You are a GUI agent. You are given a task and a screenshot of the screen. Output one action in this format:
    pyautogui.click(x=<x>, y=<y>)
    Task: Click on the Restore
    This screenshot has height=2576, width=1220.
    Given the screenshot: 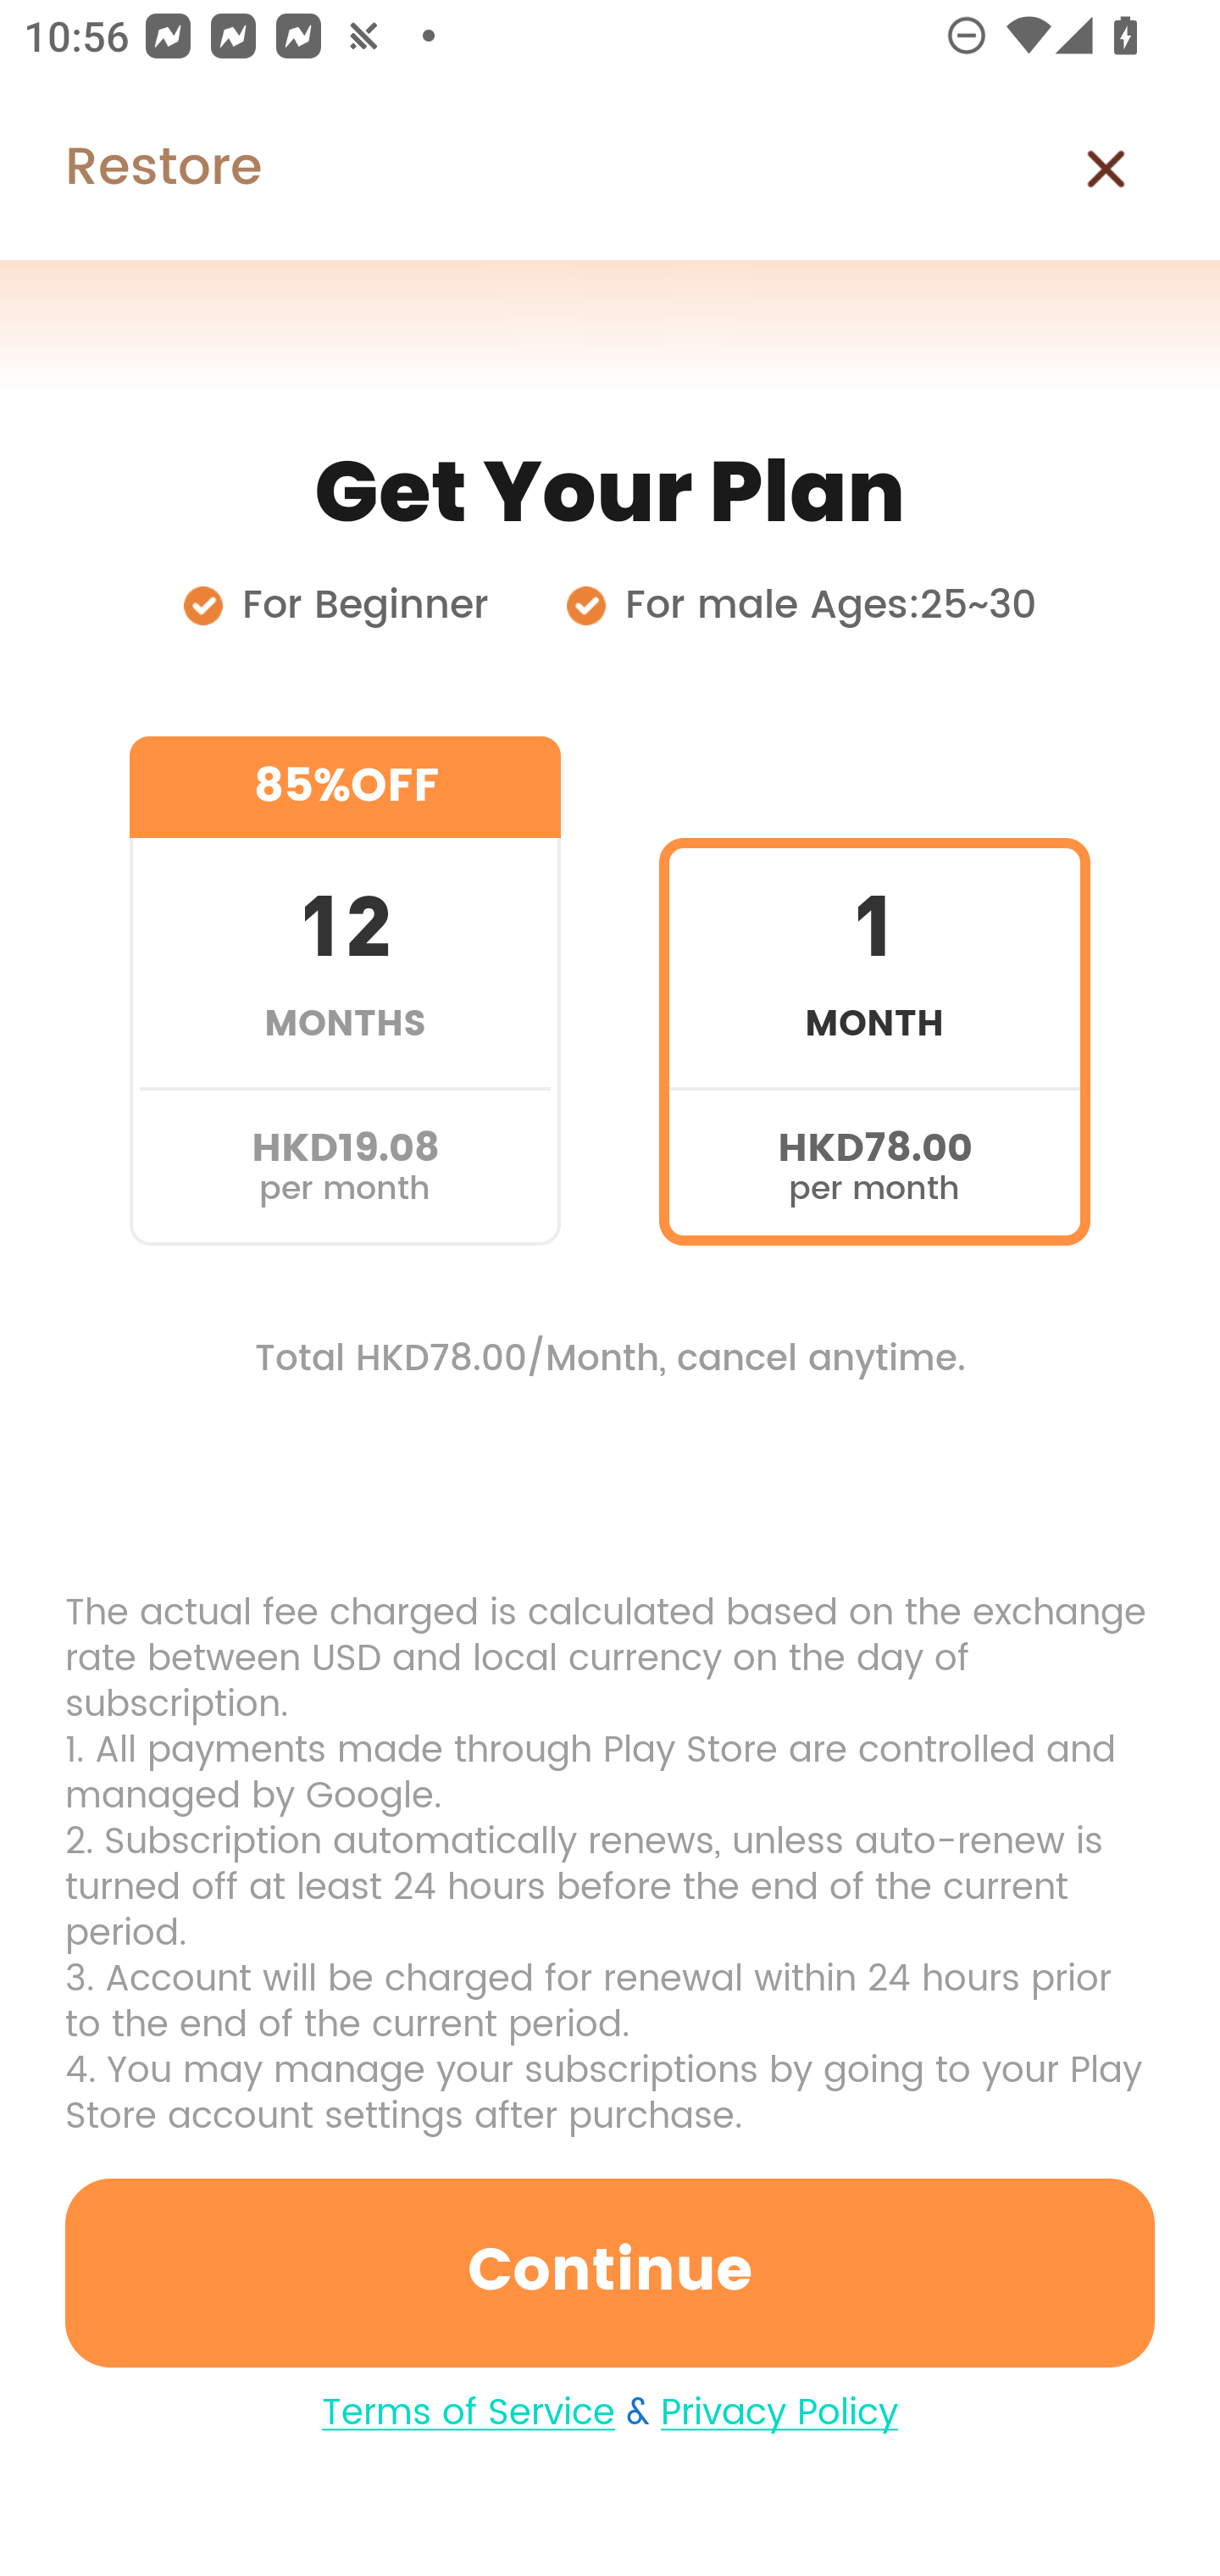 What is the action you would take?
    pyautogui.click(x=130, y=169)
    